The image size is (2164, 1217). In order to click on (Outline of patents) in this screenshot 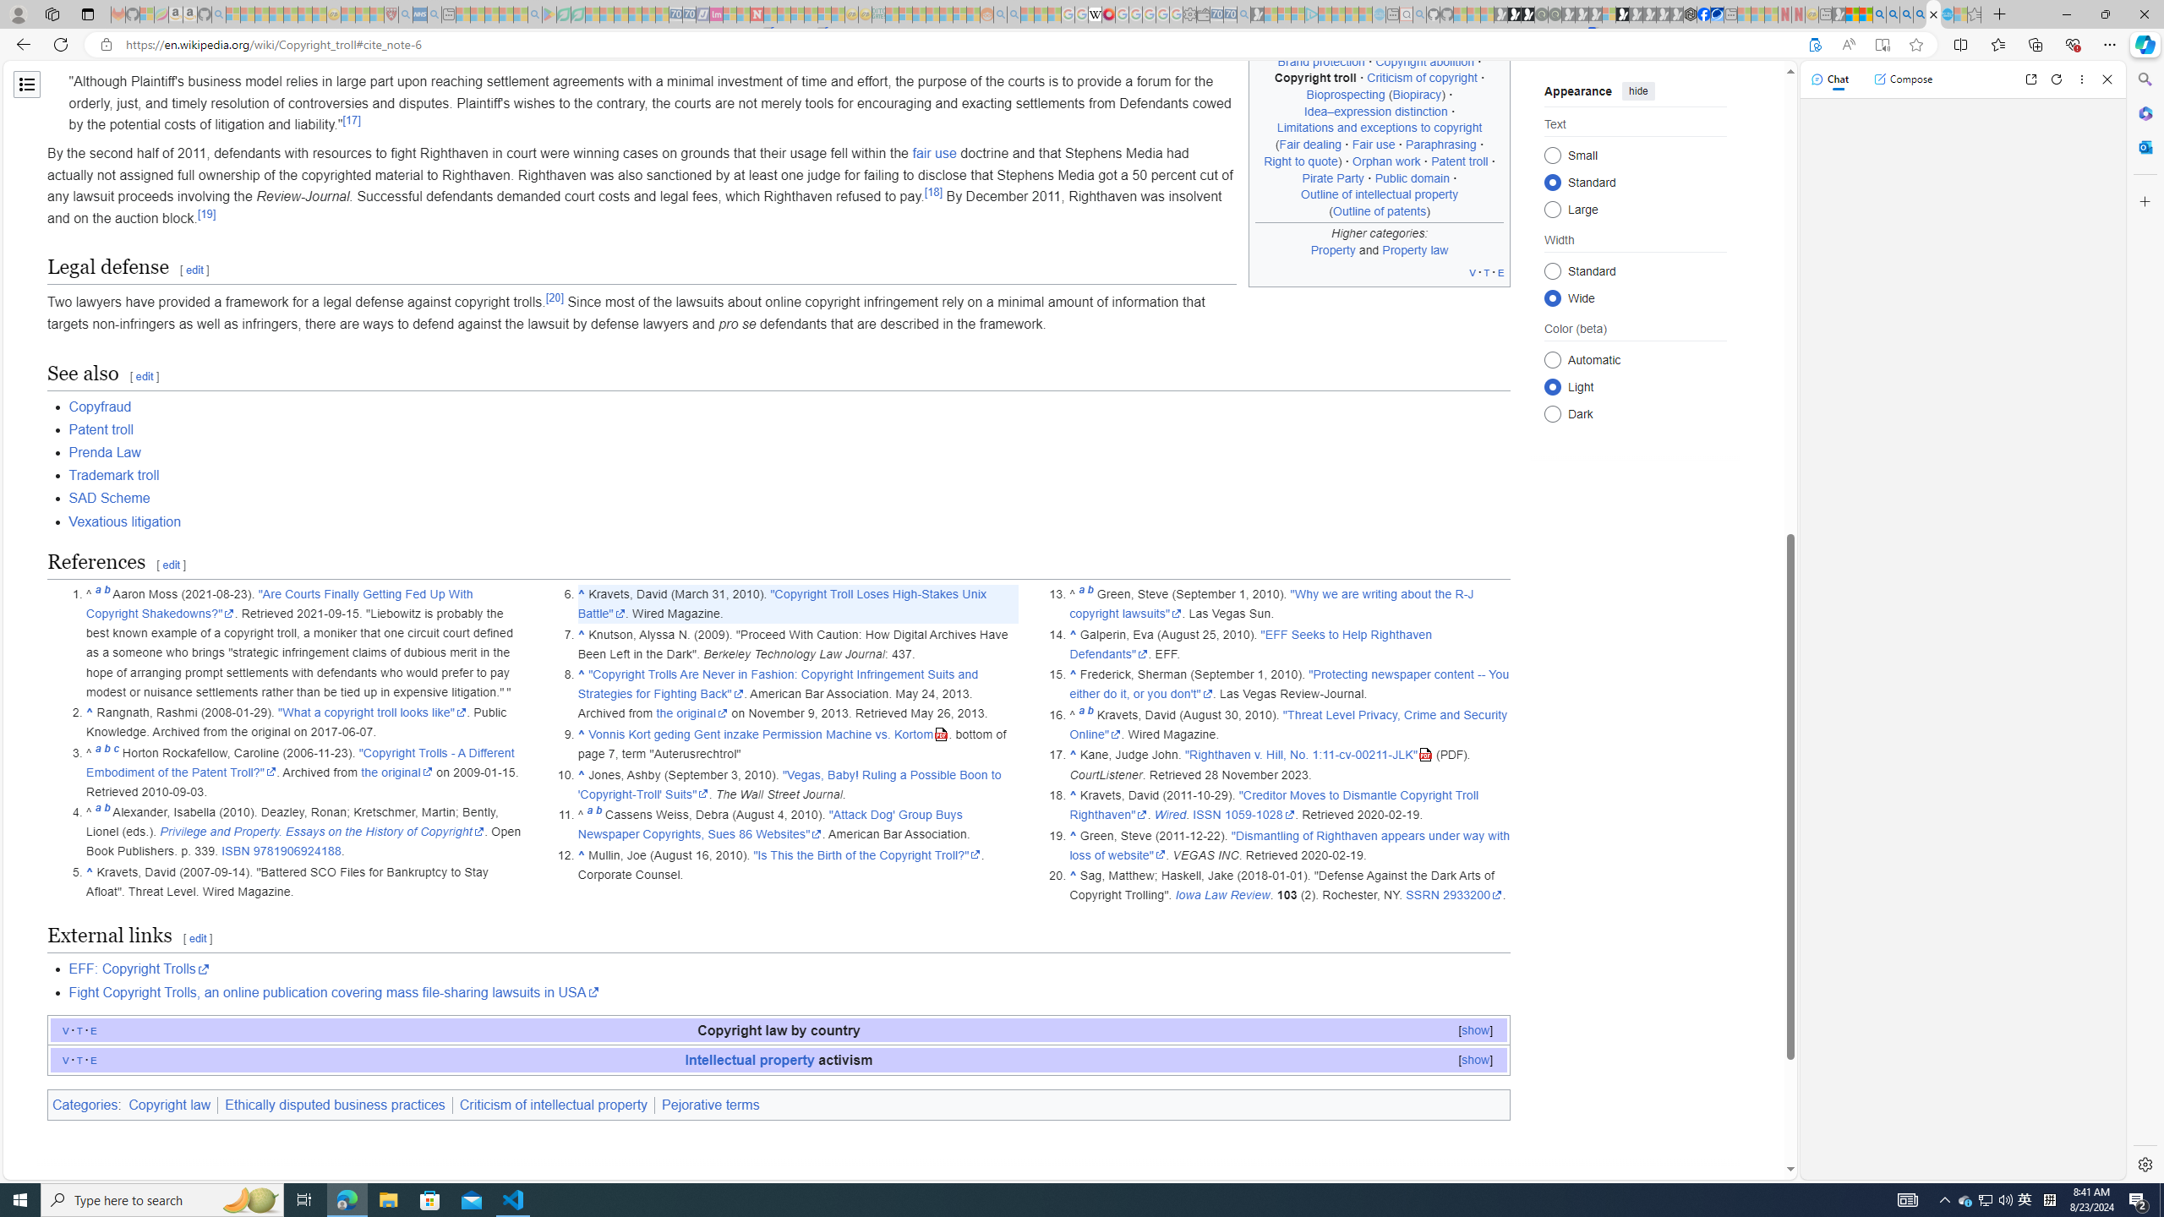, I will do `click(1380, 210)`.